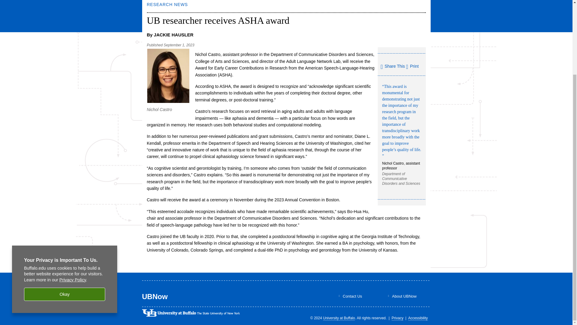 The width and height of the screenshot is (577, 325). What do you see at coordinates (339, 318) in the screenshot?
I see `University at Buffalo` at bounding box center [339, 318].